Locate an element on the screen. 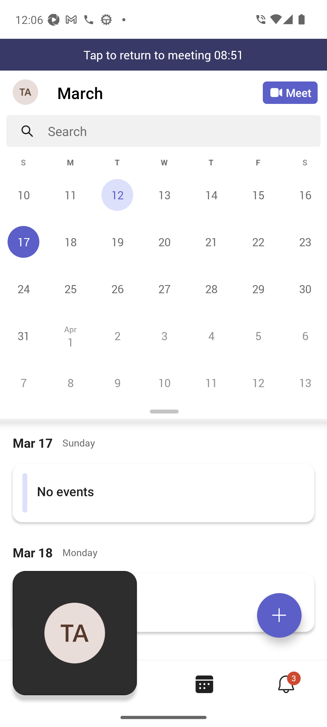 This screenshot has width=327, height=727. Saturday, April 6 6 is located at coordinates (304, 336).